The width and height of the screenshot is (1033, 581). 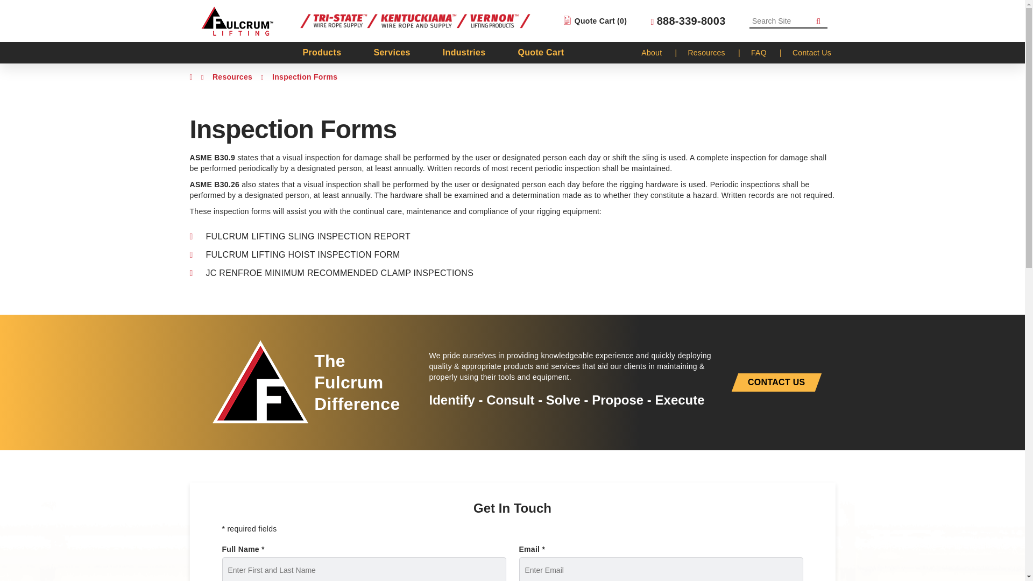 What do you see at coordinates (688, 20) in the screenshot?
I see `888-339-8003` at bounding box center [688, 20].